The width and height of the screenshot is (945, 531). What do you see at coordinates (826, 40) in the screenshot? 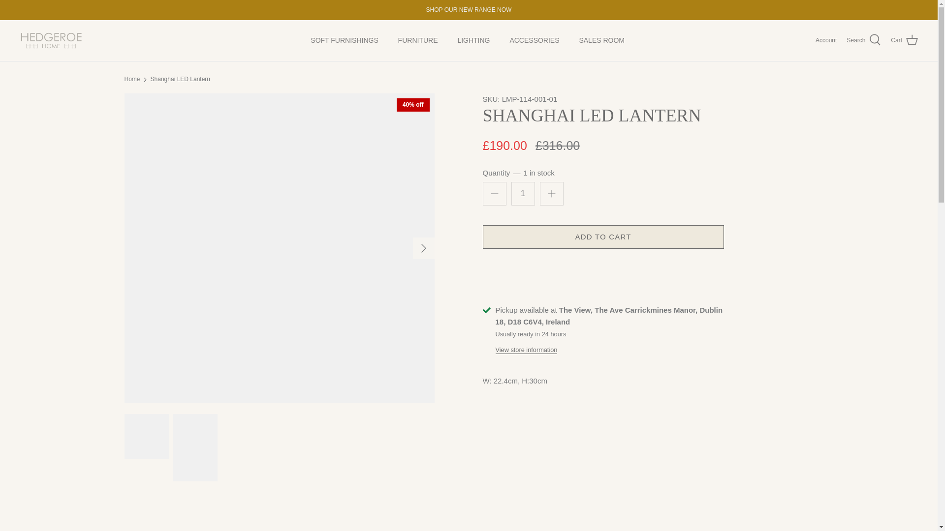
I see `Account` at bounding box center [826, 40].